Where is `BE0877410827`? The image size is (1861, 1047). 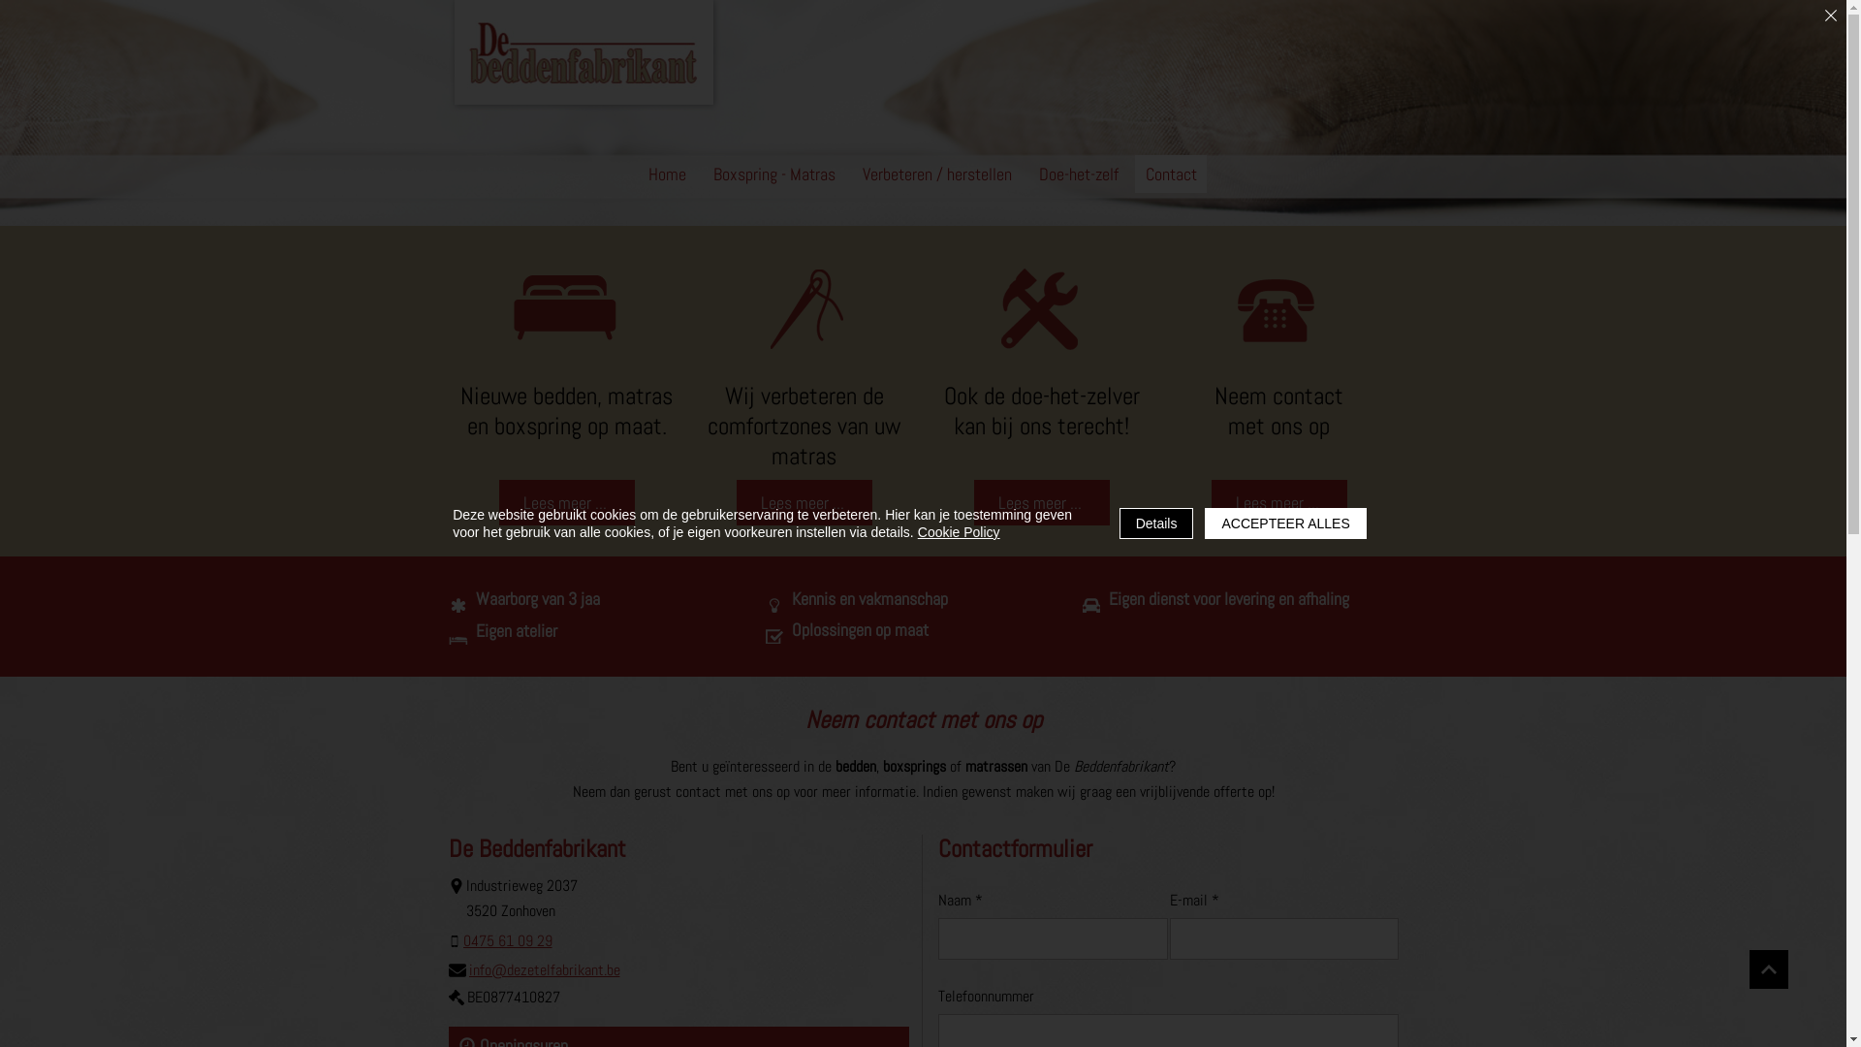 BE0877410827 is located at coordinates (508, 997).